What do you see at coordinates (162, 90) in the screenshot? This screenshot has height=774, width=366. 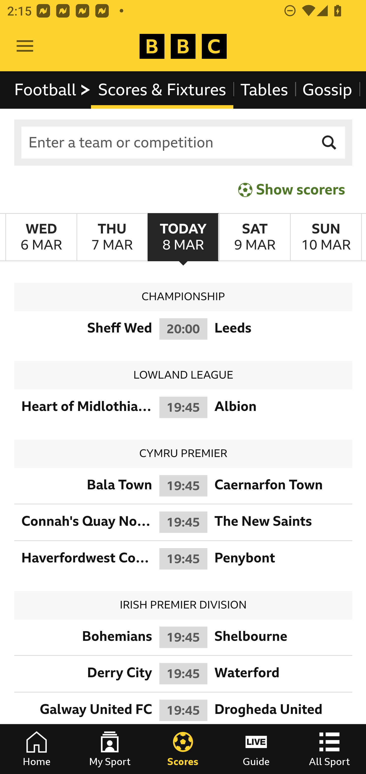 I see `Scores & Fixtures` at bounding box center [162, 90].